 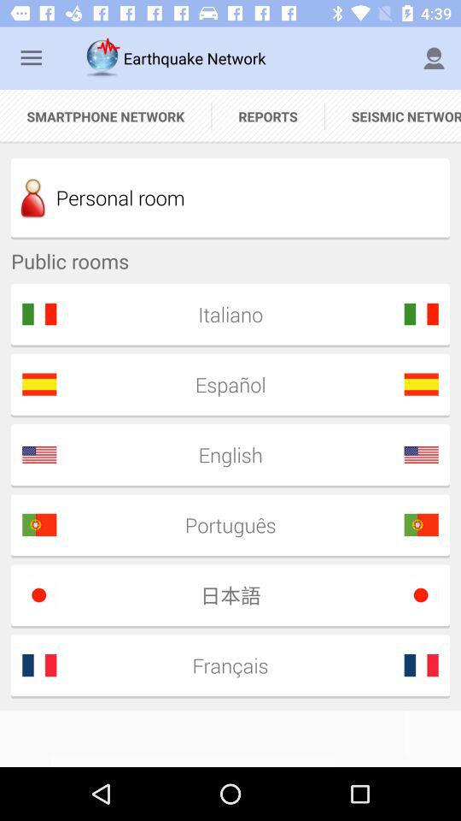 I want to click on turn on item above the seismic networks app, so click(x=434, y=58).